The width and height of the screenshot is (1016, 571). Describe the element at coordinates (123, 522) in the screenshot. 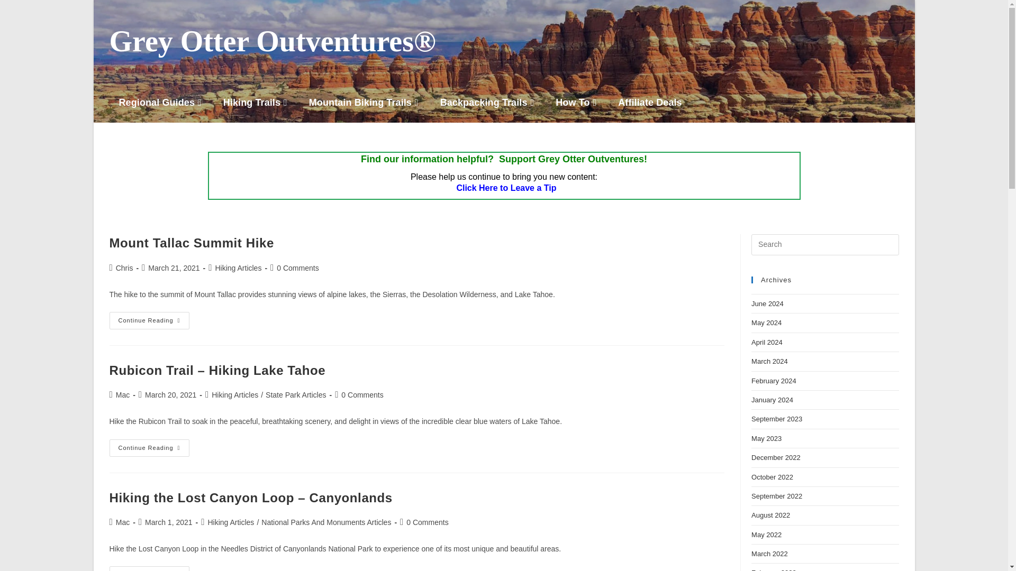

I see `Posts by Mac` at that location.